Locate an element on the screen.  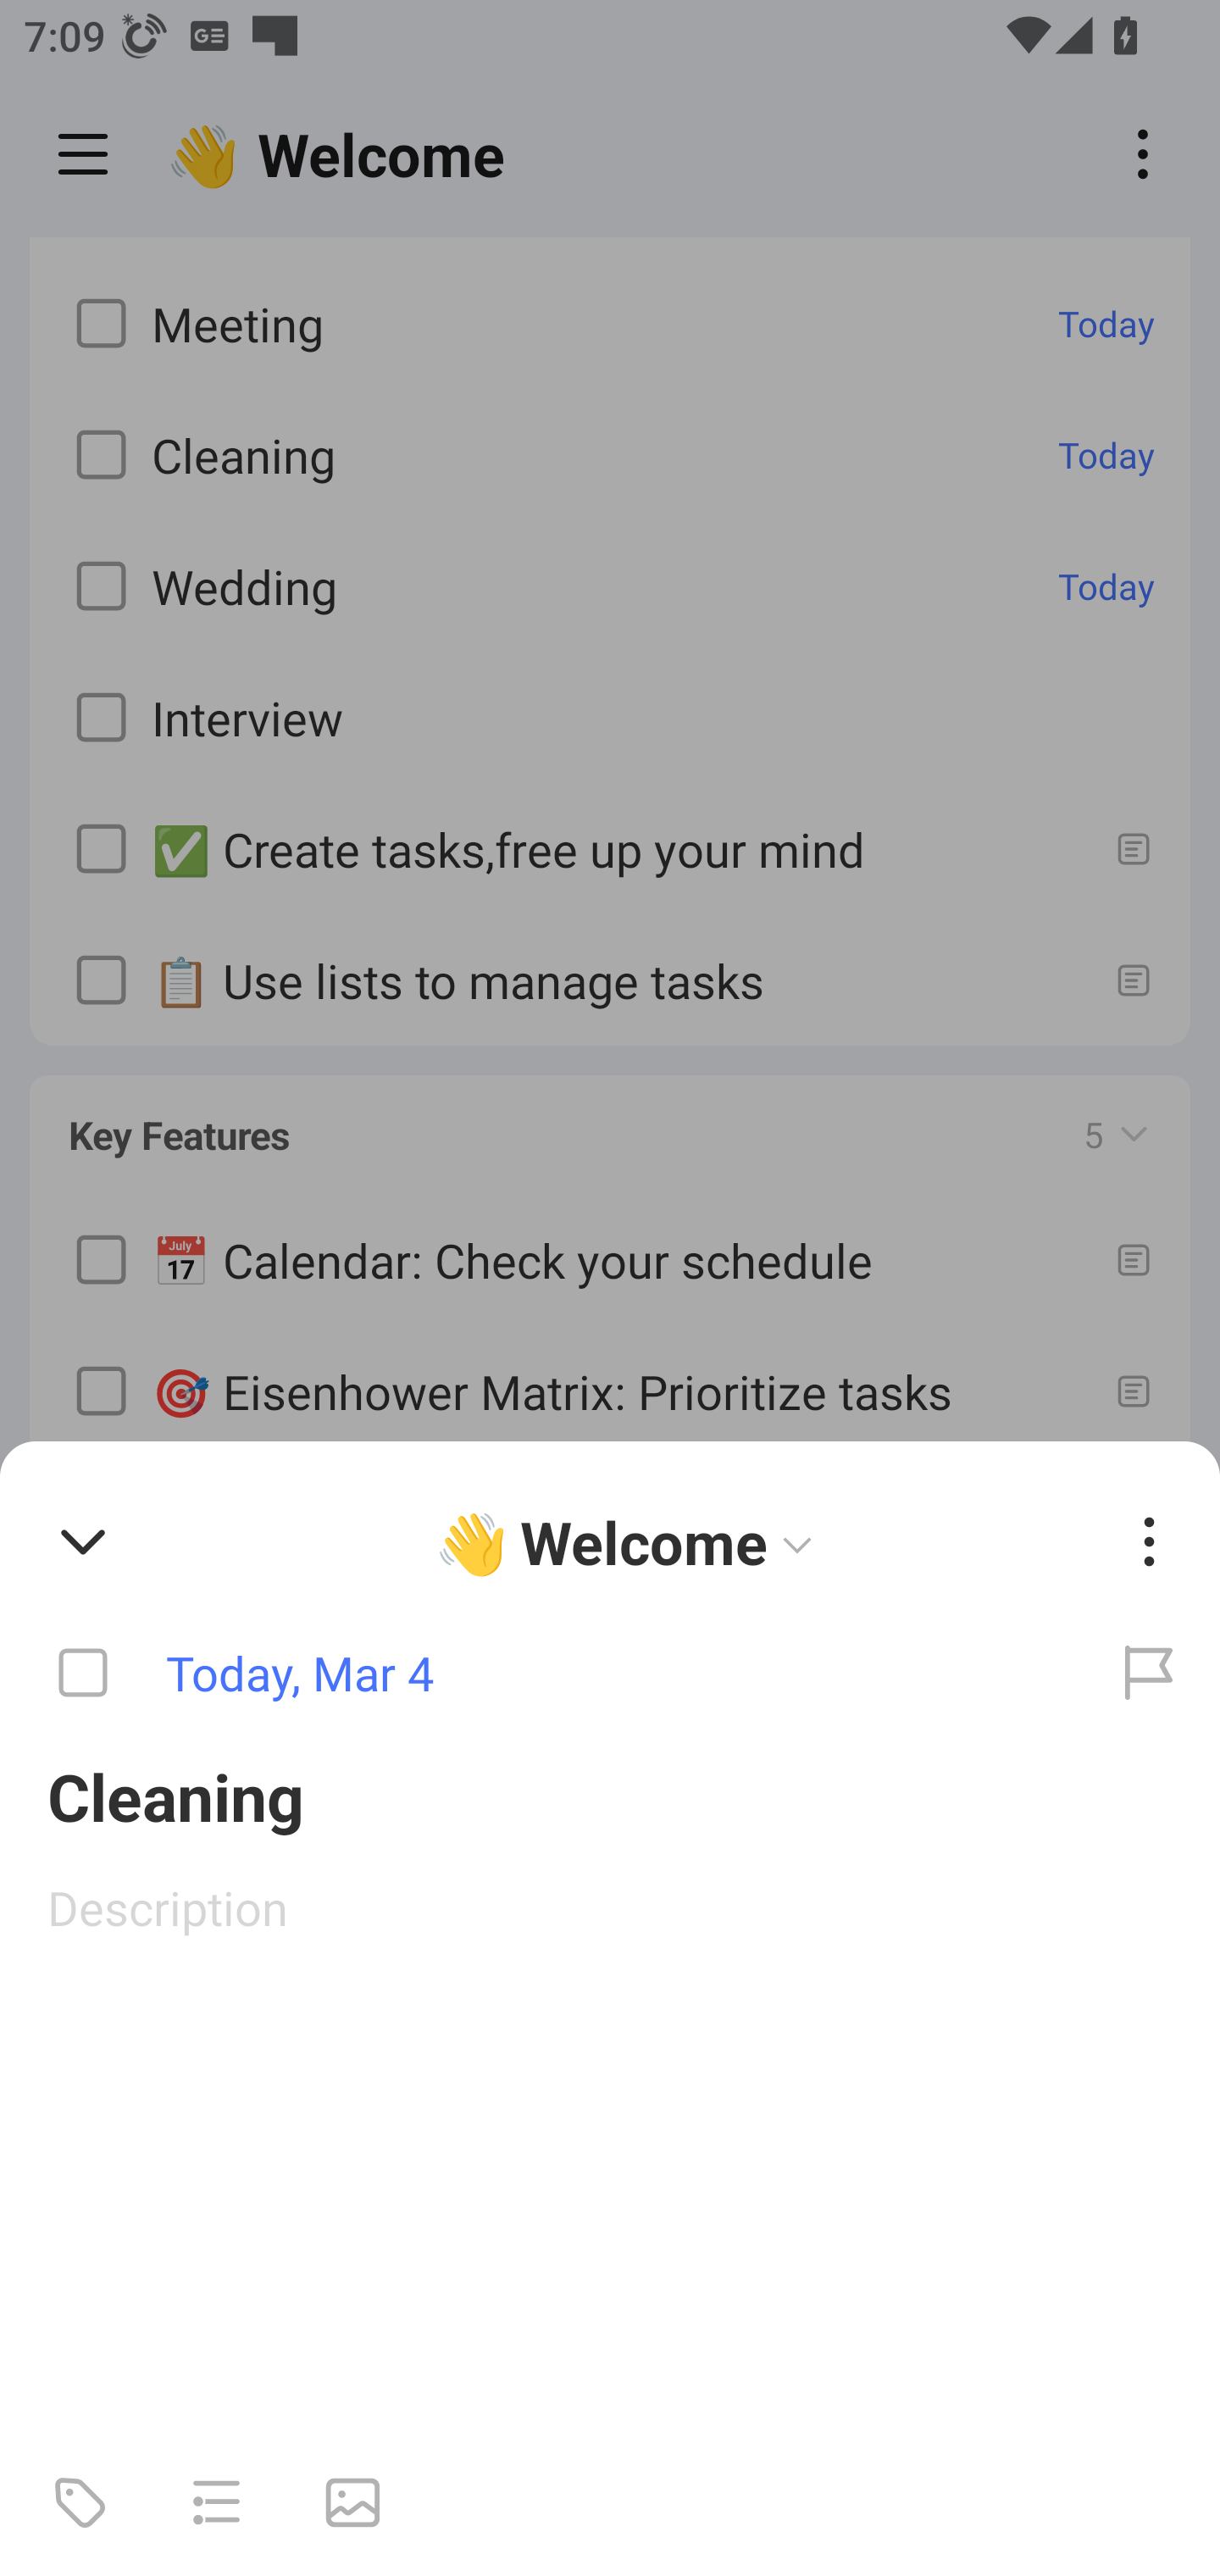
Cleaning is located at coordinates (610, 1795).